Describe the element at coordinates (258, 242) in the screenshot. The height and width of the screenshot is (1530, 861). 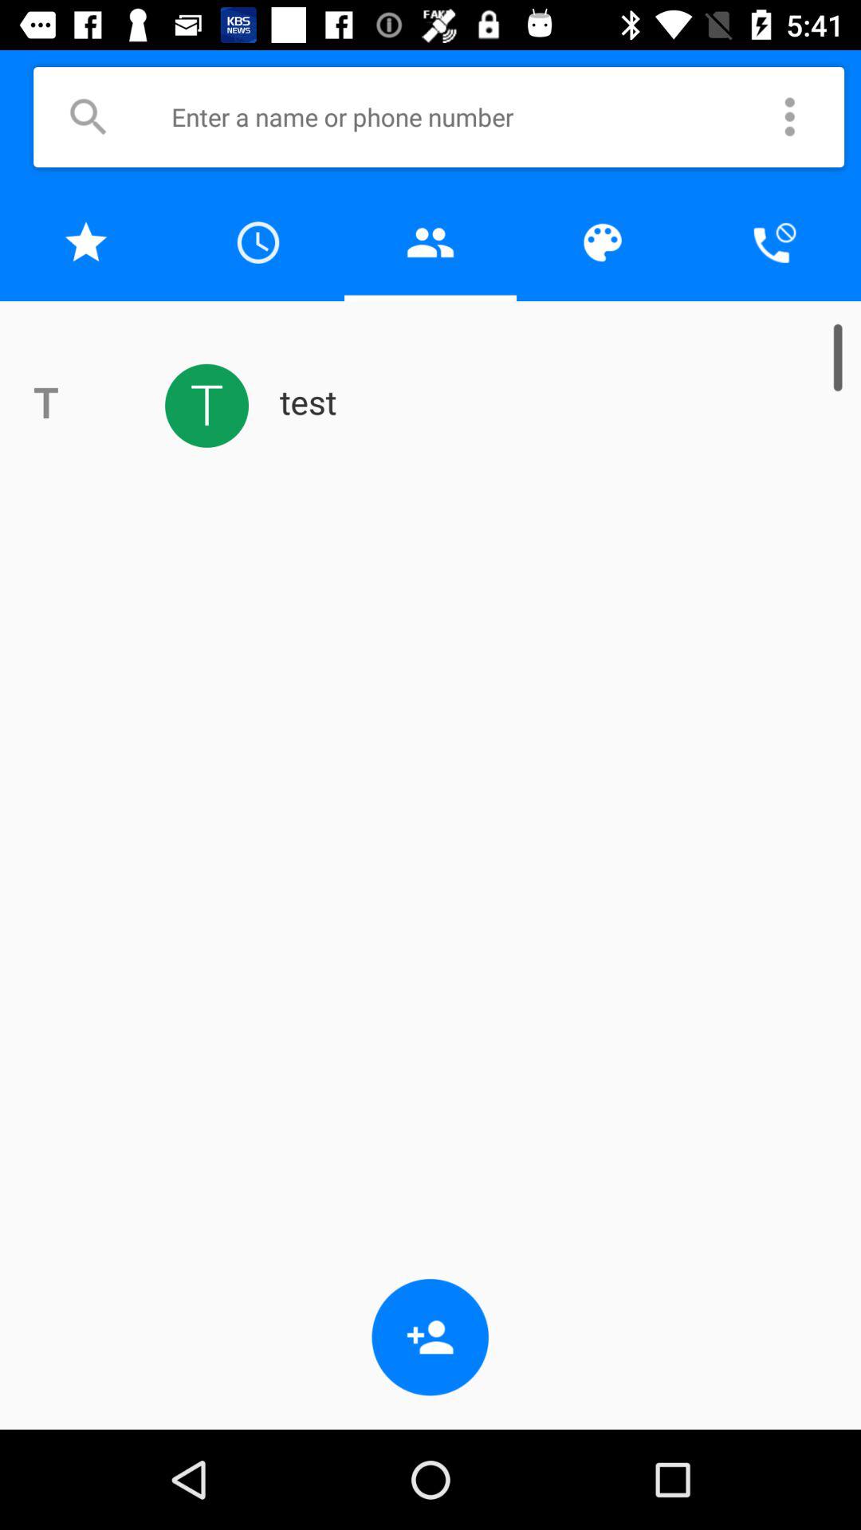
I see `a call history shortcurt` at that location.